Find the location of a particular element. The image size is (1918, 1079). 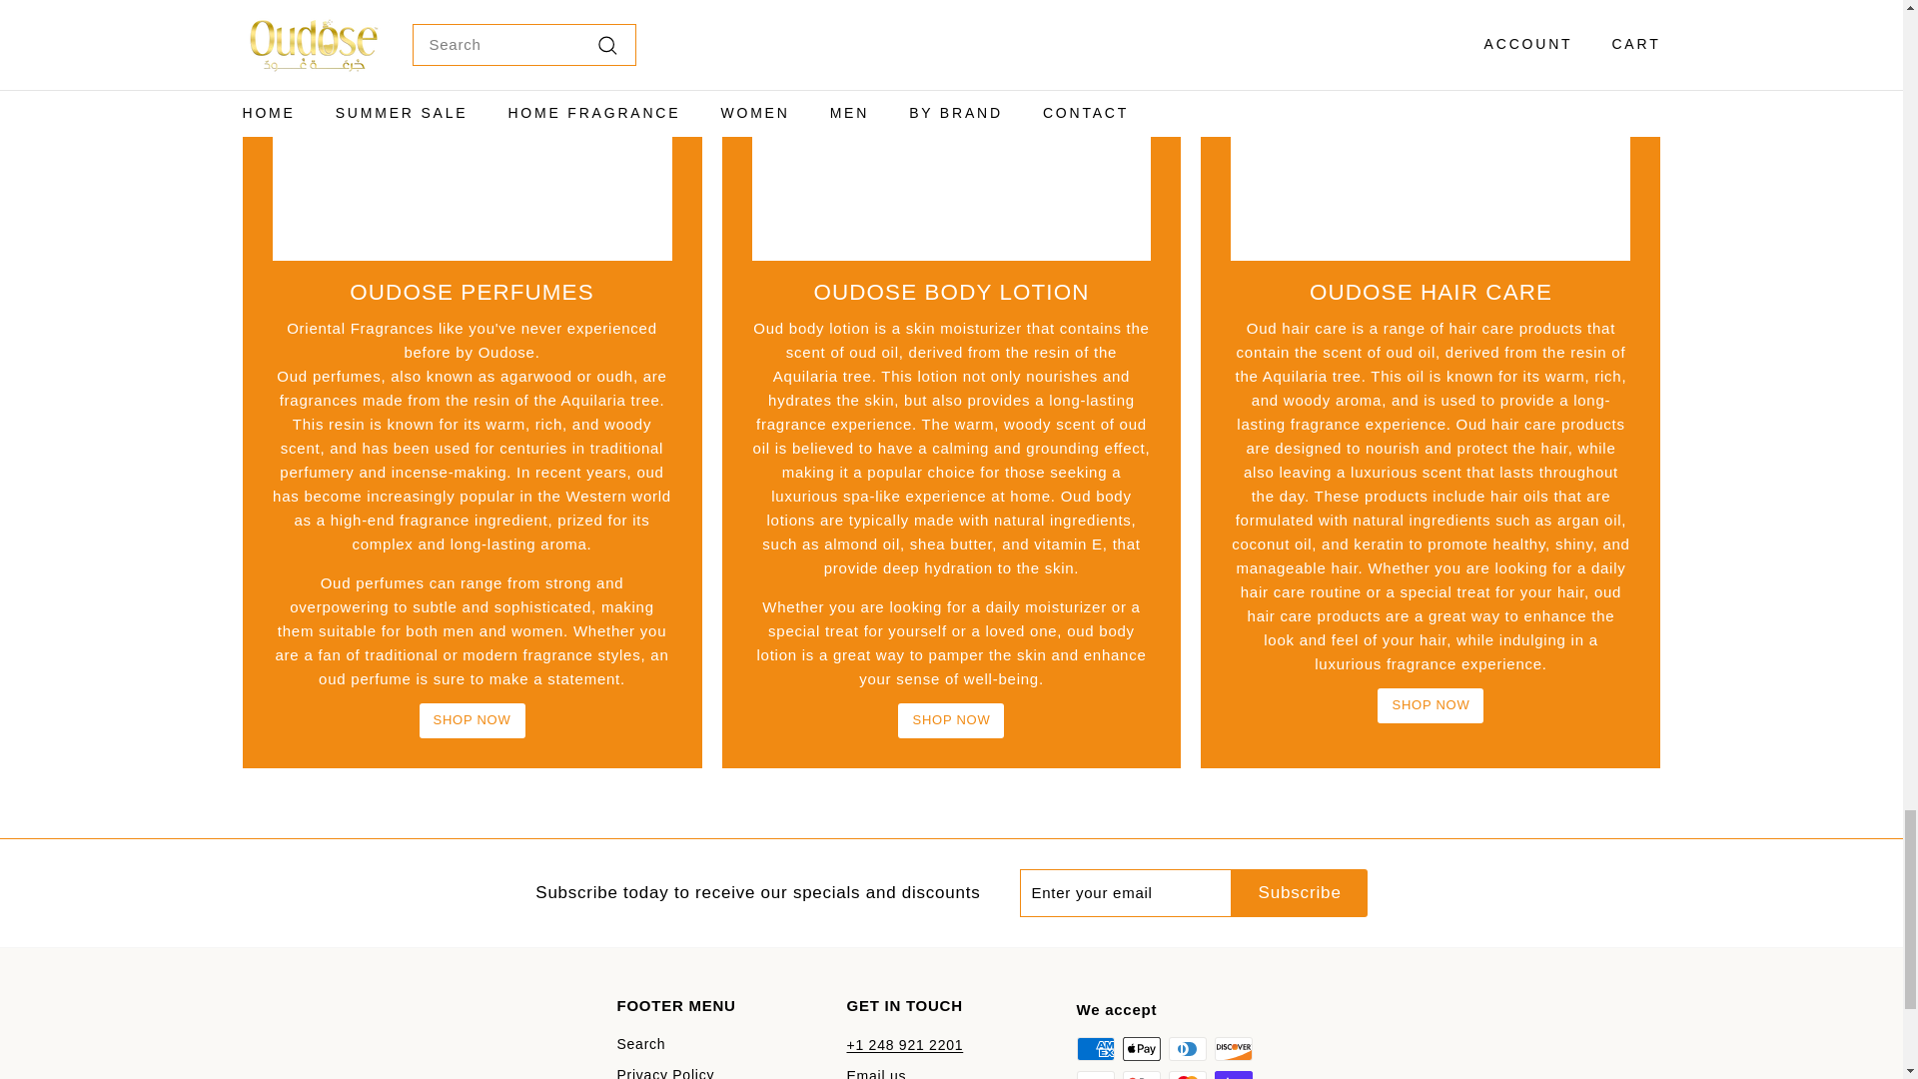

Meta Pay is located at coordinates (1095, 1075).